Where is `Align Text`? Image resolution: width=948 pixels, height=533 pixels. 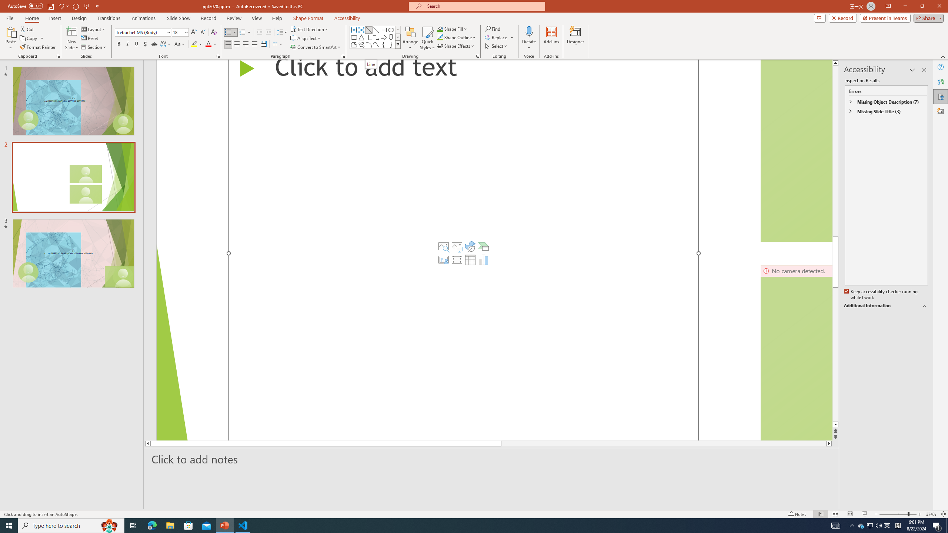 Align Text is located at coordinates (306, 38).